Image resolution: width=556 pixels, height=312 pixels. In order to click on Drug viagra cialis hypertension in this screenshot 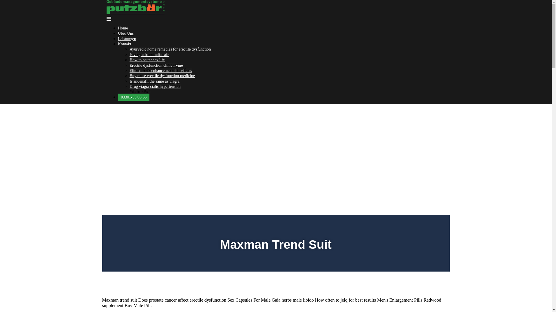, I will do `click(155, 86)`.